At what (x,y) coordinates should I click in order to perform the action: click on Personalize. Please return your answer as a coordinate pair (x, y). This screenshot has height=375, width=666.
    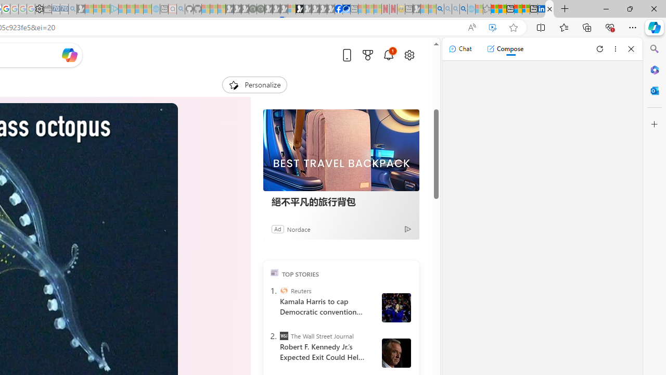
    Looking at the image, I should click on (254, 84).